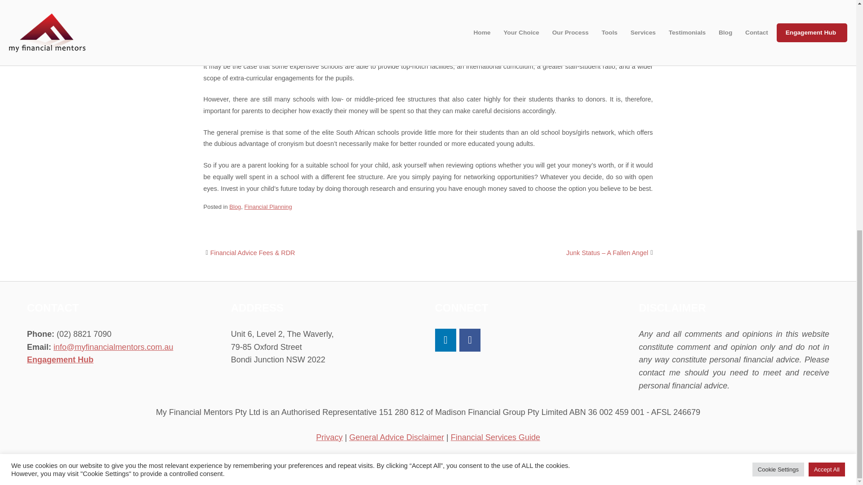 This screenshot has height=485, width=863. Describe the element at coordinates (827, 31) in the screenshot. I see `Accept All` at that location.